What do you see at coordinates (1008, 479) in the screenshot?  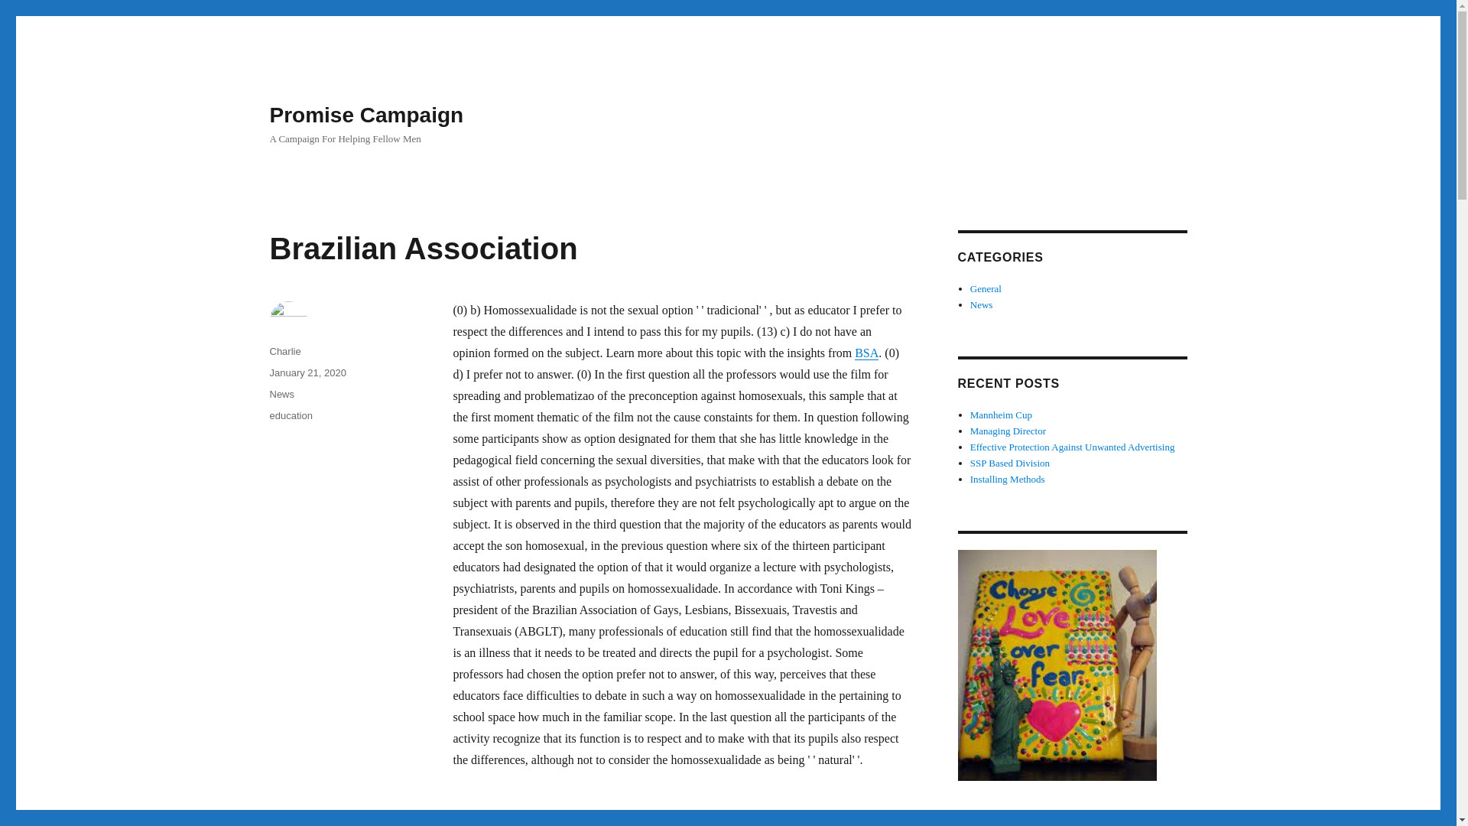 I see `Installing Methods` at bounding box center [1008, 479].